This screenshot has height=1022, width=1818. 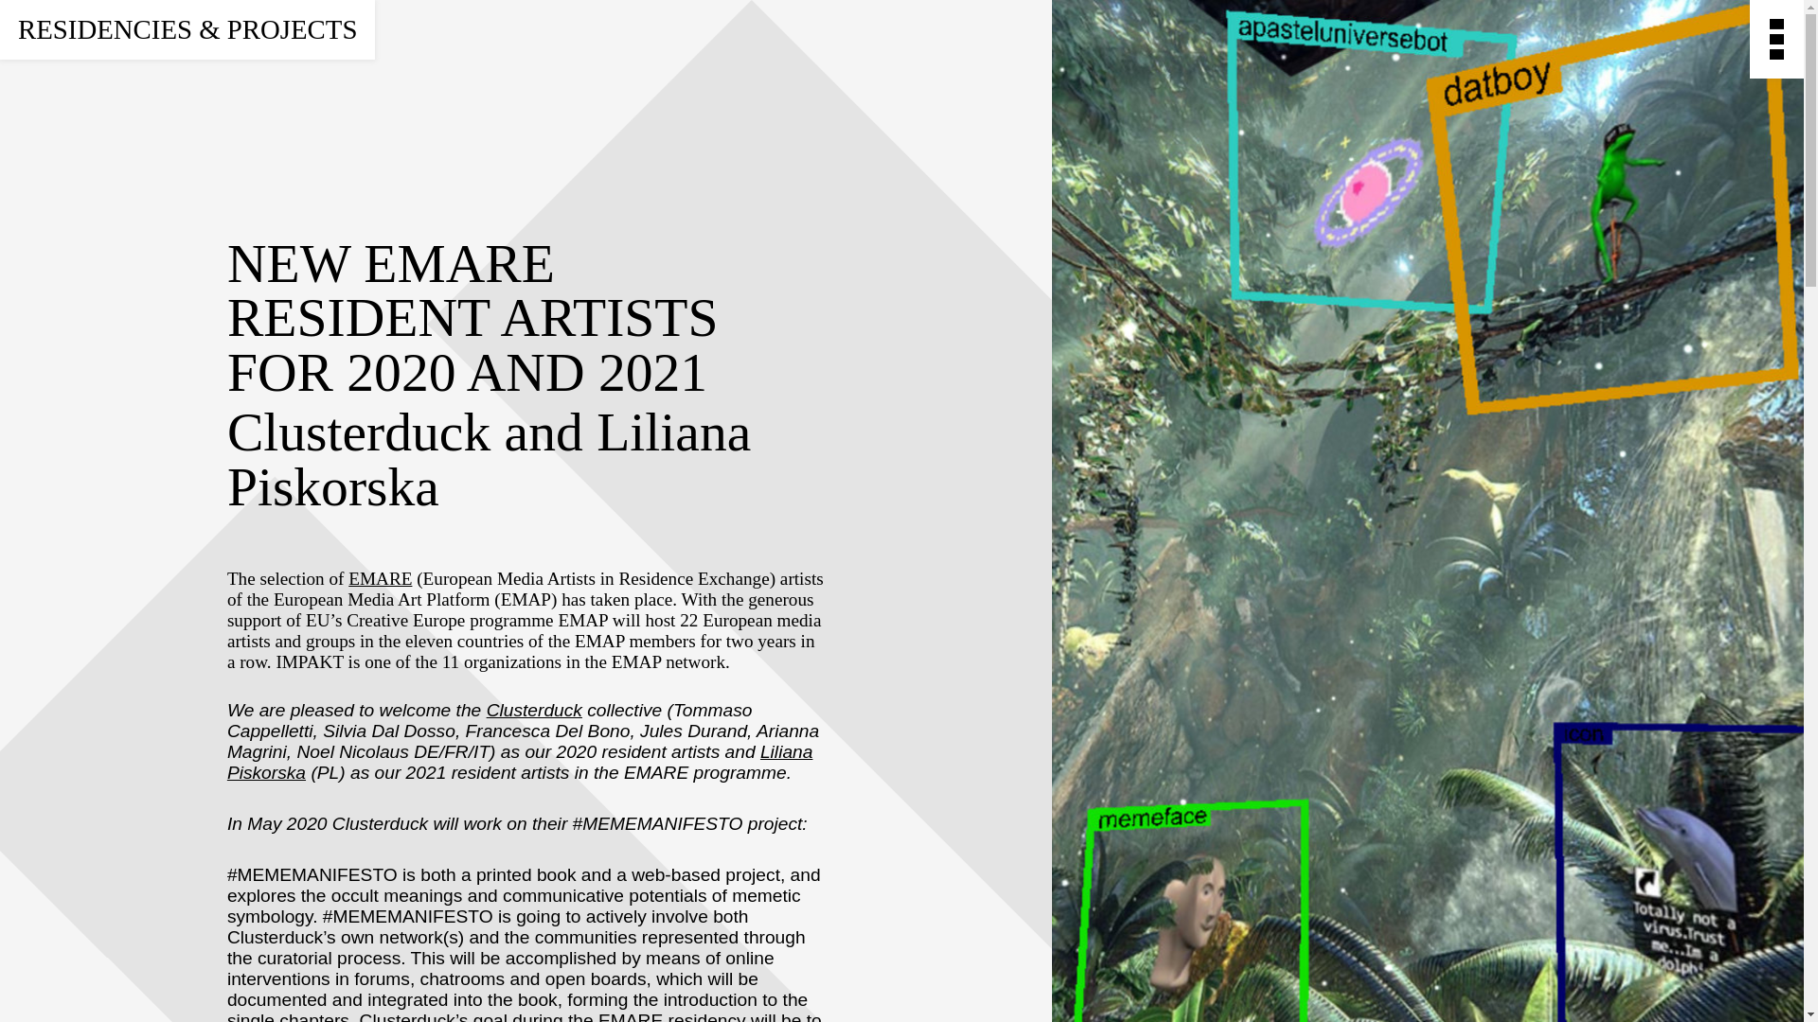 What do you see at coordinates (381, 578) in the screenshot?
I see `EMARE` at bounding box center [381, 578].